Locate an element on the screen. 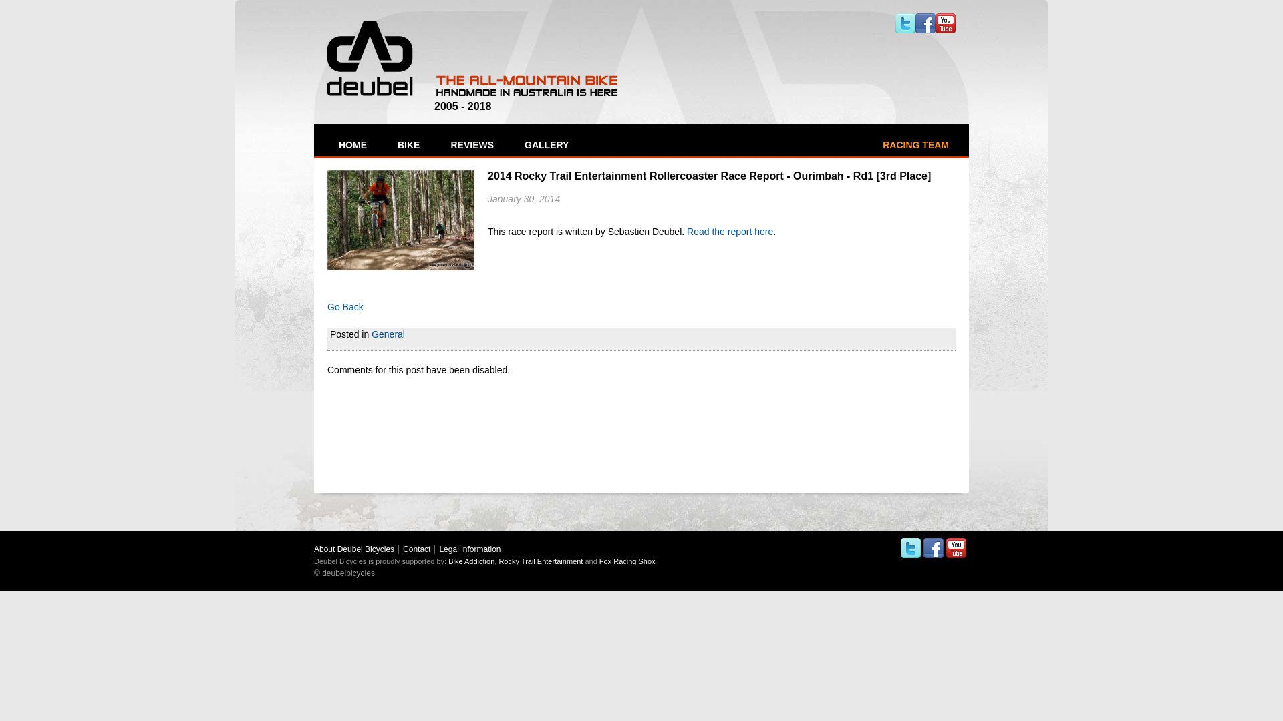  Twitter is located at coordinates (911, 548).